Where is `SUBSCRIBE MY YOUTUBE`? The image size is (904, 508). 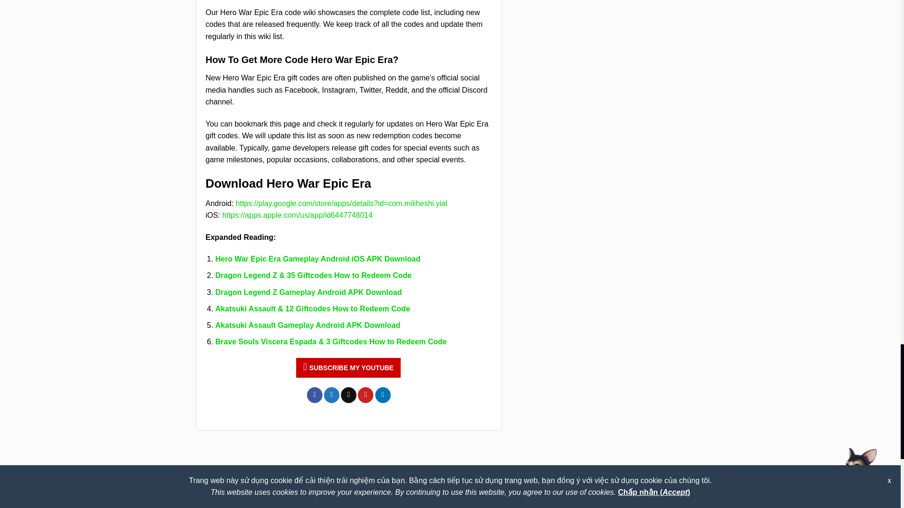
SUBSCRIBE MY YOUTUBE is located at coordinates (348, 368).